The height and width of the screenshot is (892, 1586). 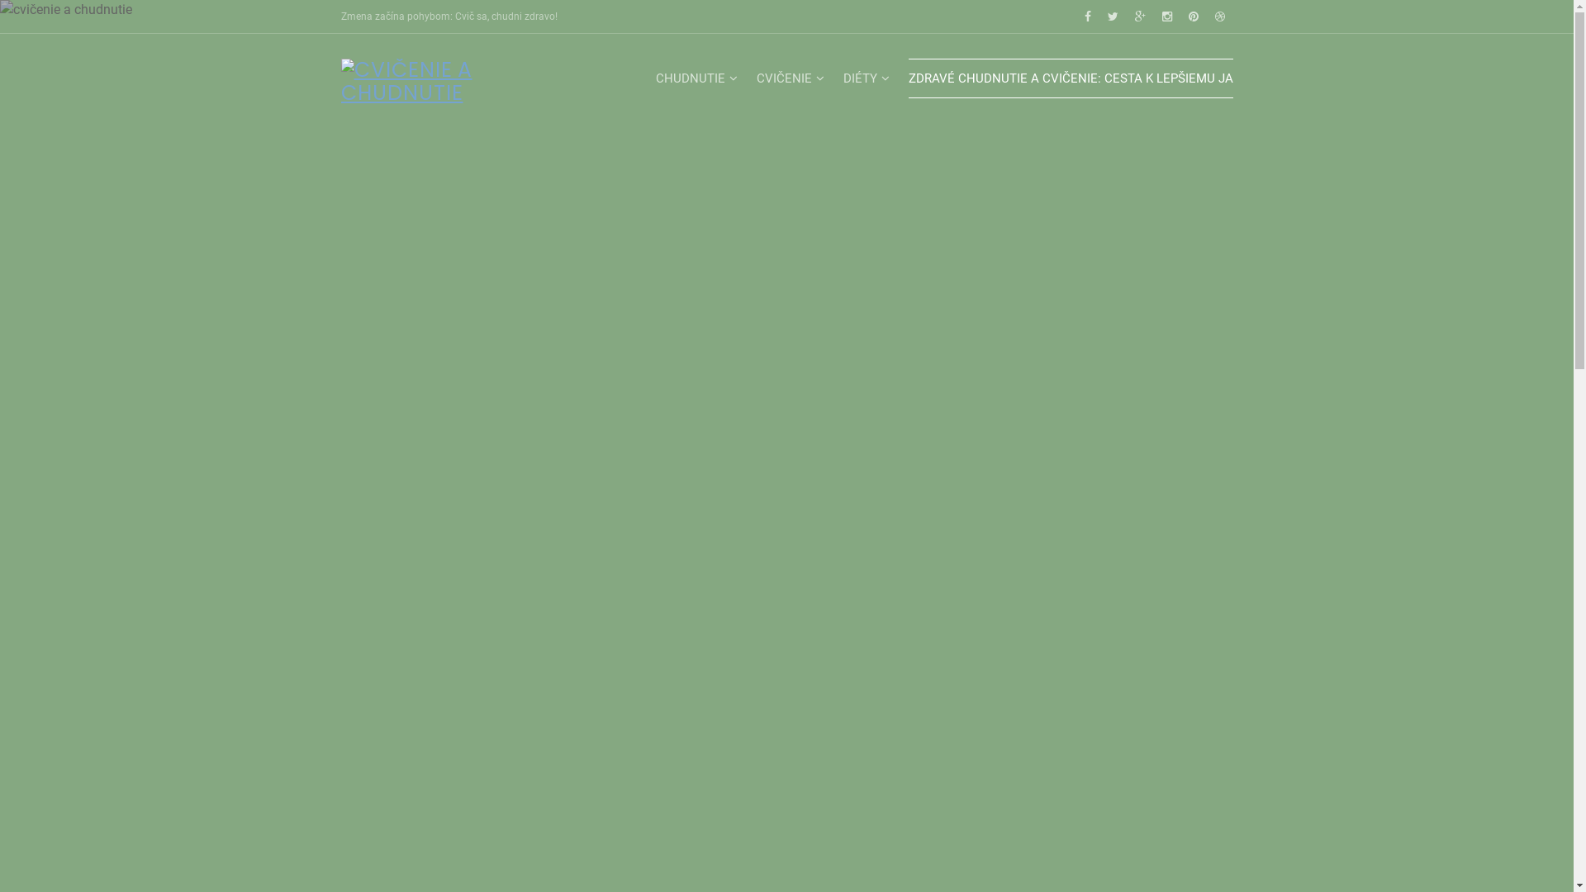 What do you see at coordinates (698, 78) in the screenshot?
I see `CHUDNUTIE` at bounding box center [698, 78].